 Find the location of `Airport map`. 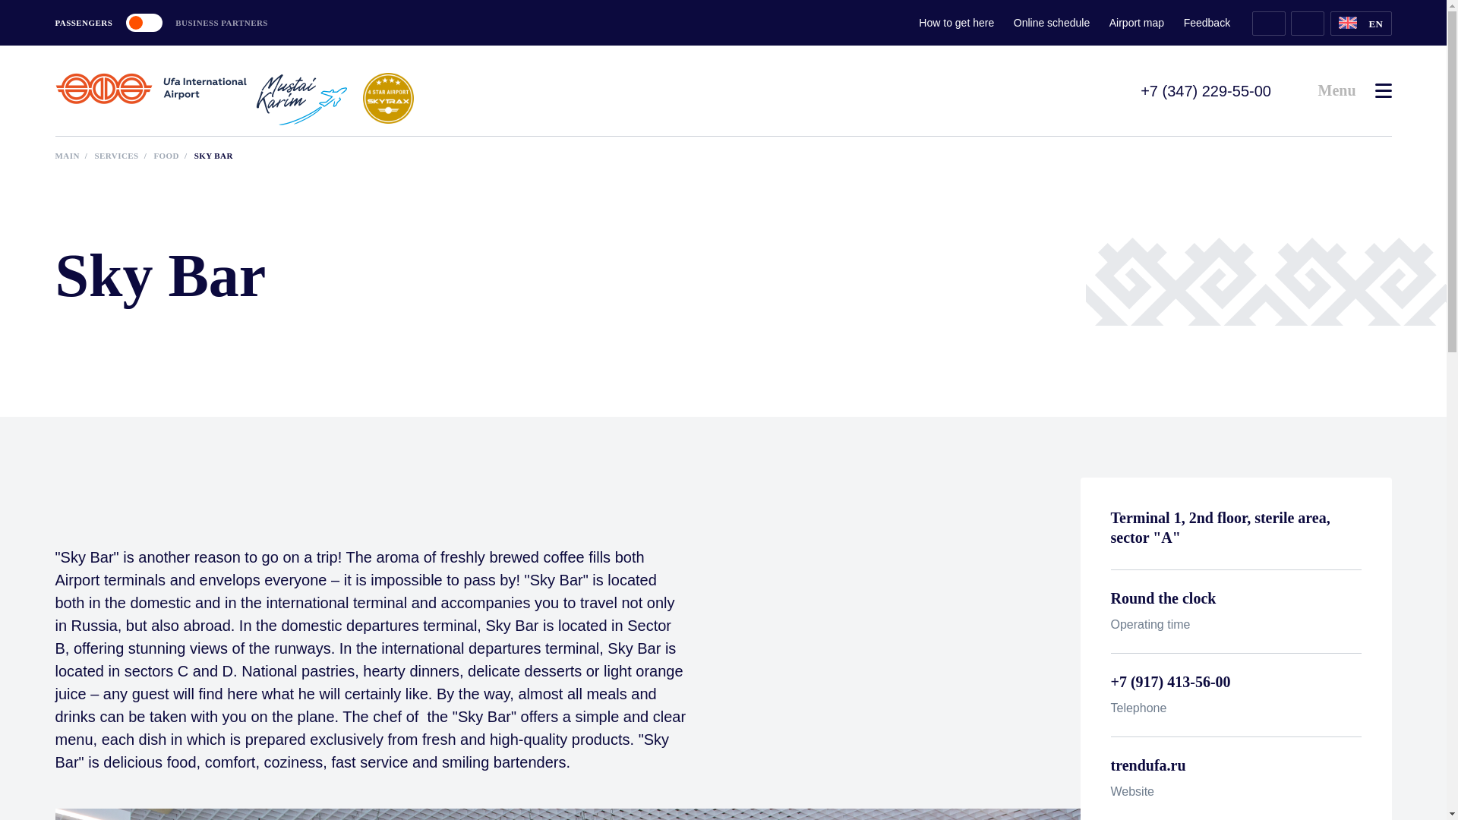

Airport map is located at coordinates (1136, 23).